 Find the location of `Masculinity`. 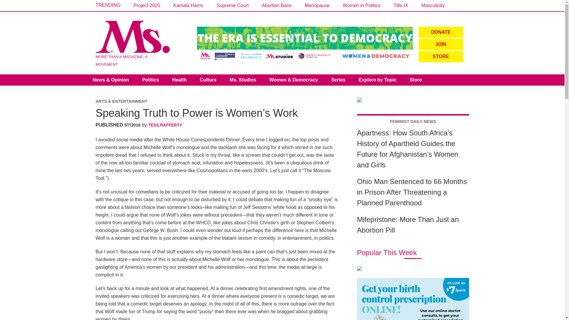

Masculinity is located at coordinates (433, 5).